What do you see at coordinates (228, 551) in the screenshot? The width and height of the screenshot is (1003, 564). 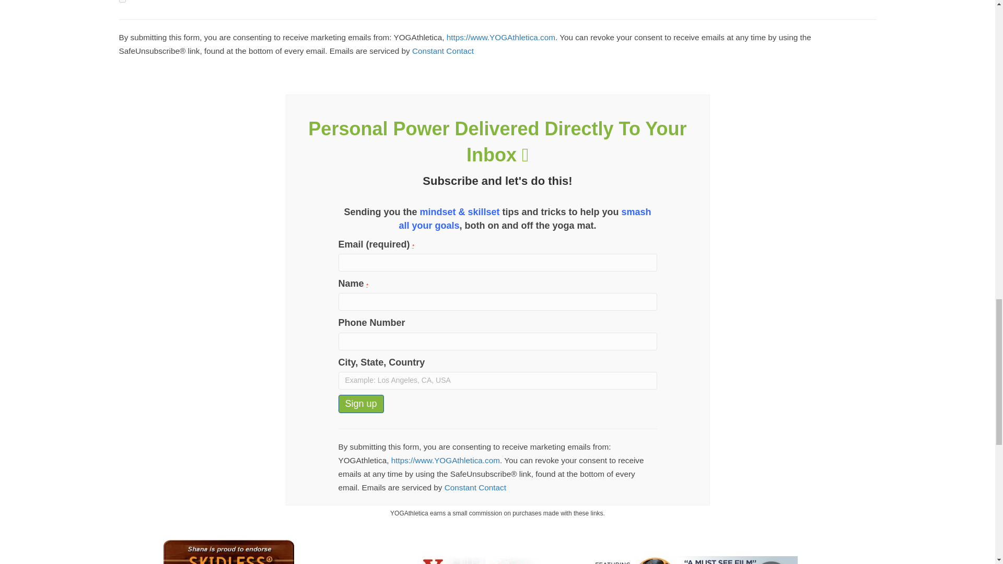 I see `yogitoes-1advert` at bounding box center [228, 551].